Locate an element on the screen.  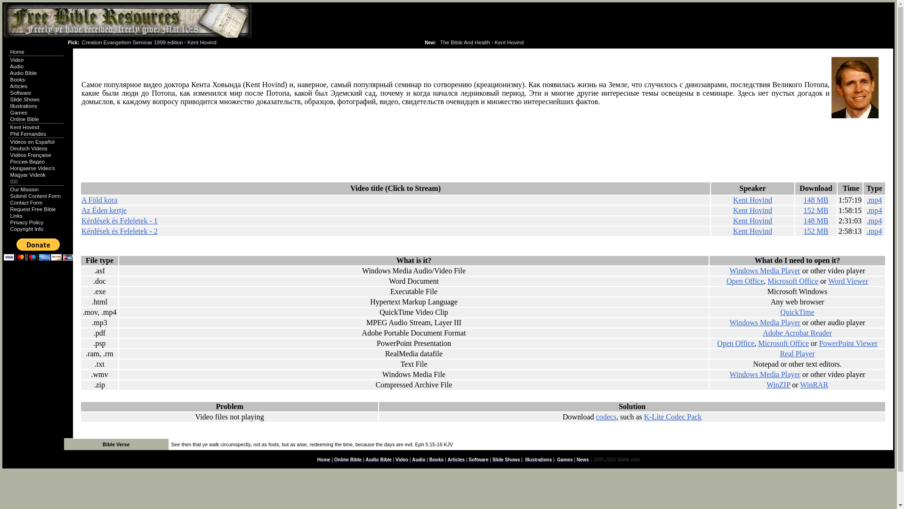
Games is located at coordinates (565, 460).